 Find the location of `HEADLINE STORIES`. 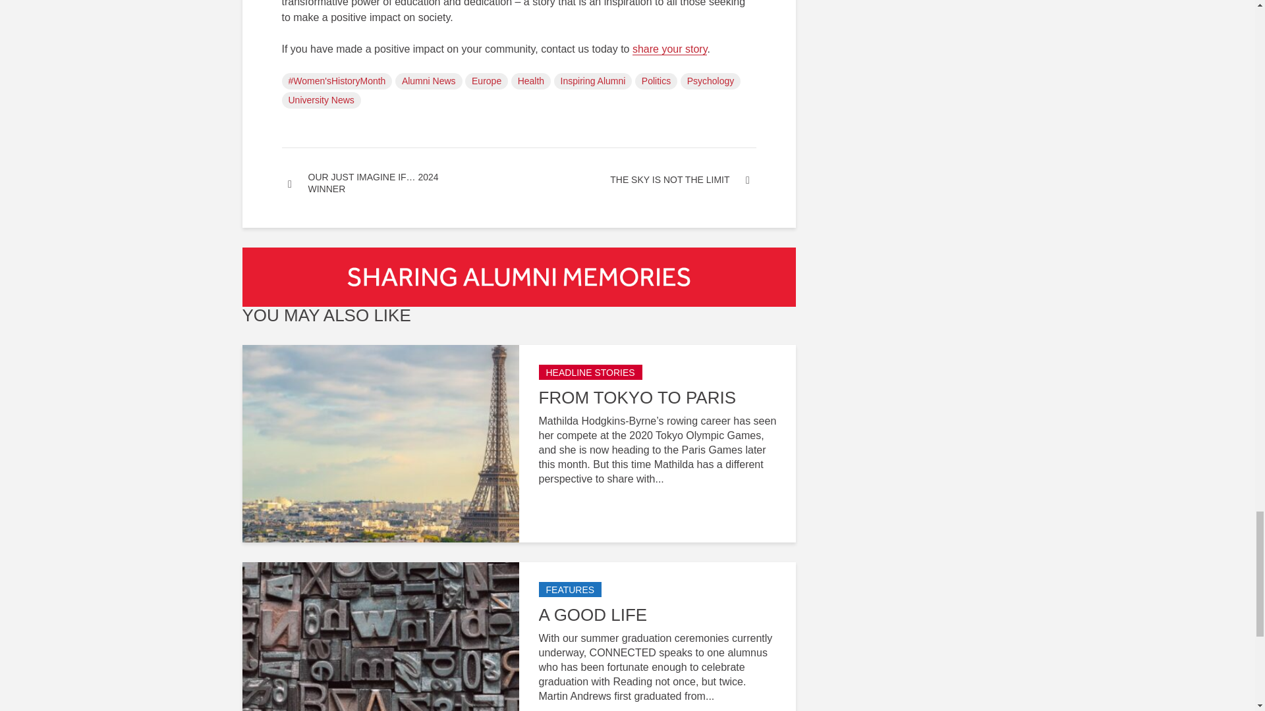

HEADLINE STORIES is located at coordinates (590, 372).